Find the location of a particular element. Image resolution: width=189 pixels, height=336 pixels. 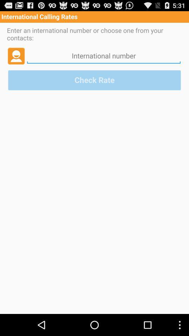

select icon above the check rate is located at coordinates (16, 56).